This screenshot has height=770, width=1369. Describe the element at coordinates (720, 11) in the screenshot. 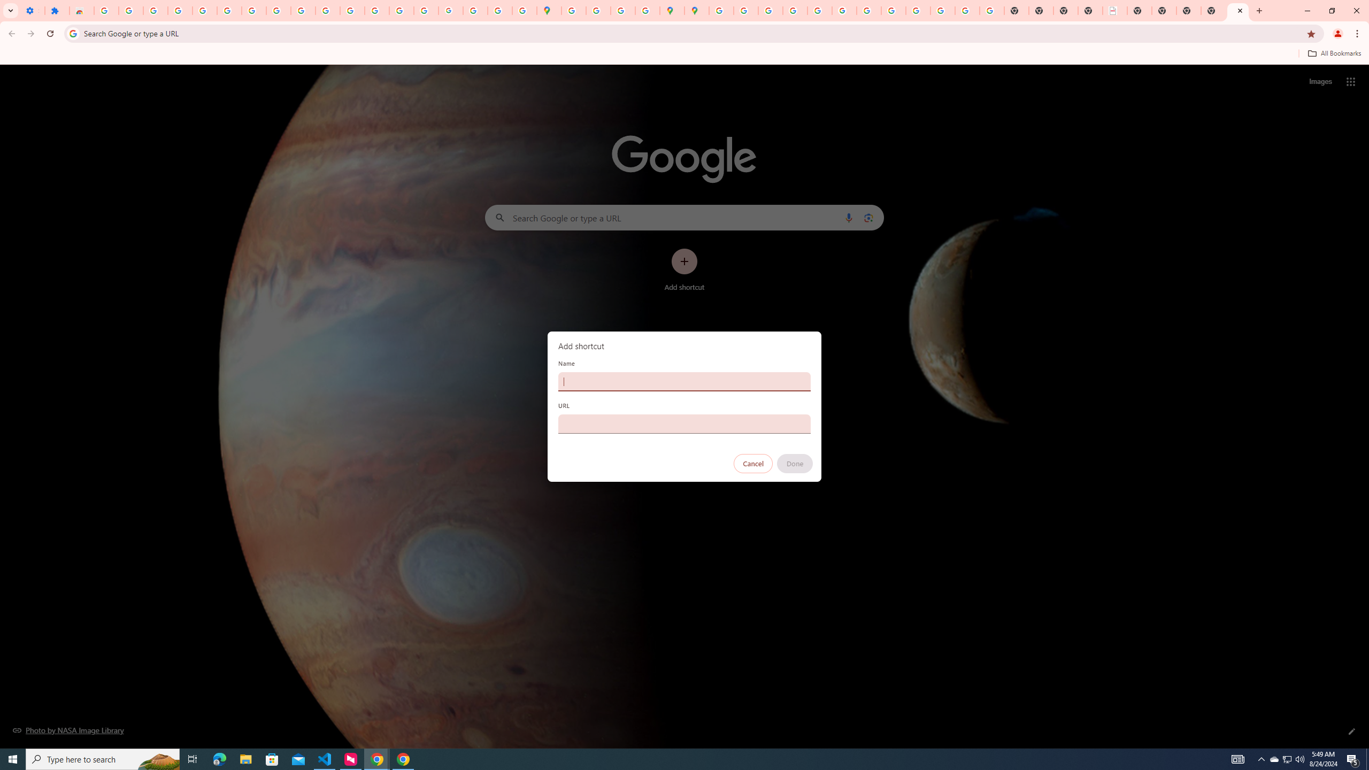

I see `Sign in - Google Accounts` at that location.